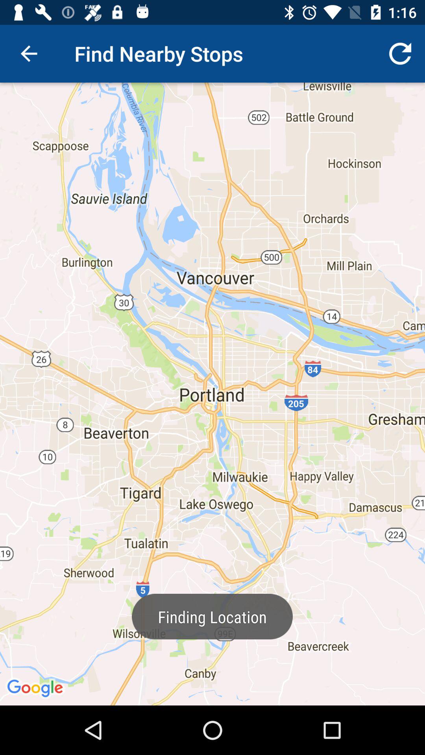  Describe the element at coordinates (29, 53) in the screenshot. I see `launch icon to the left of the find nearby stops item` at that location.